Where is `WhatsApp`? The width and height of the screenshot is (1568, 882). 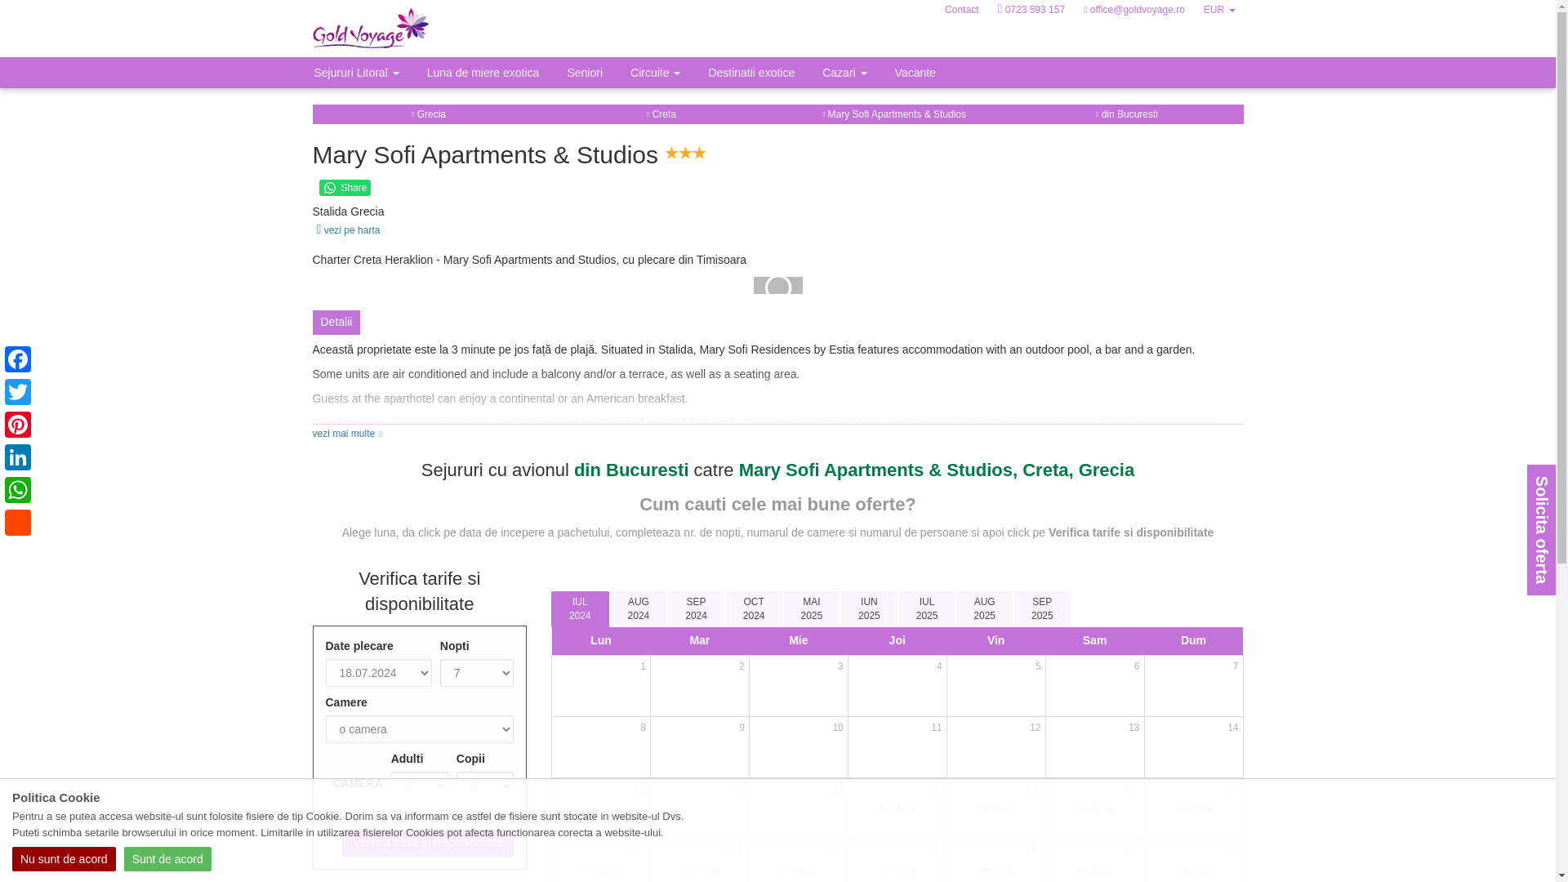
WhatsApp is located at coordinates (18, 489).